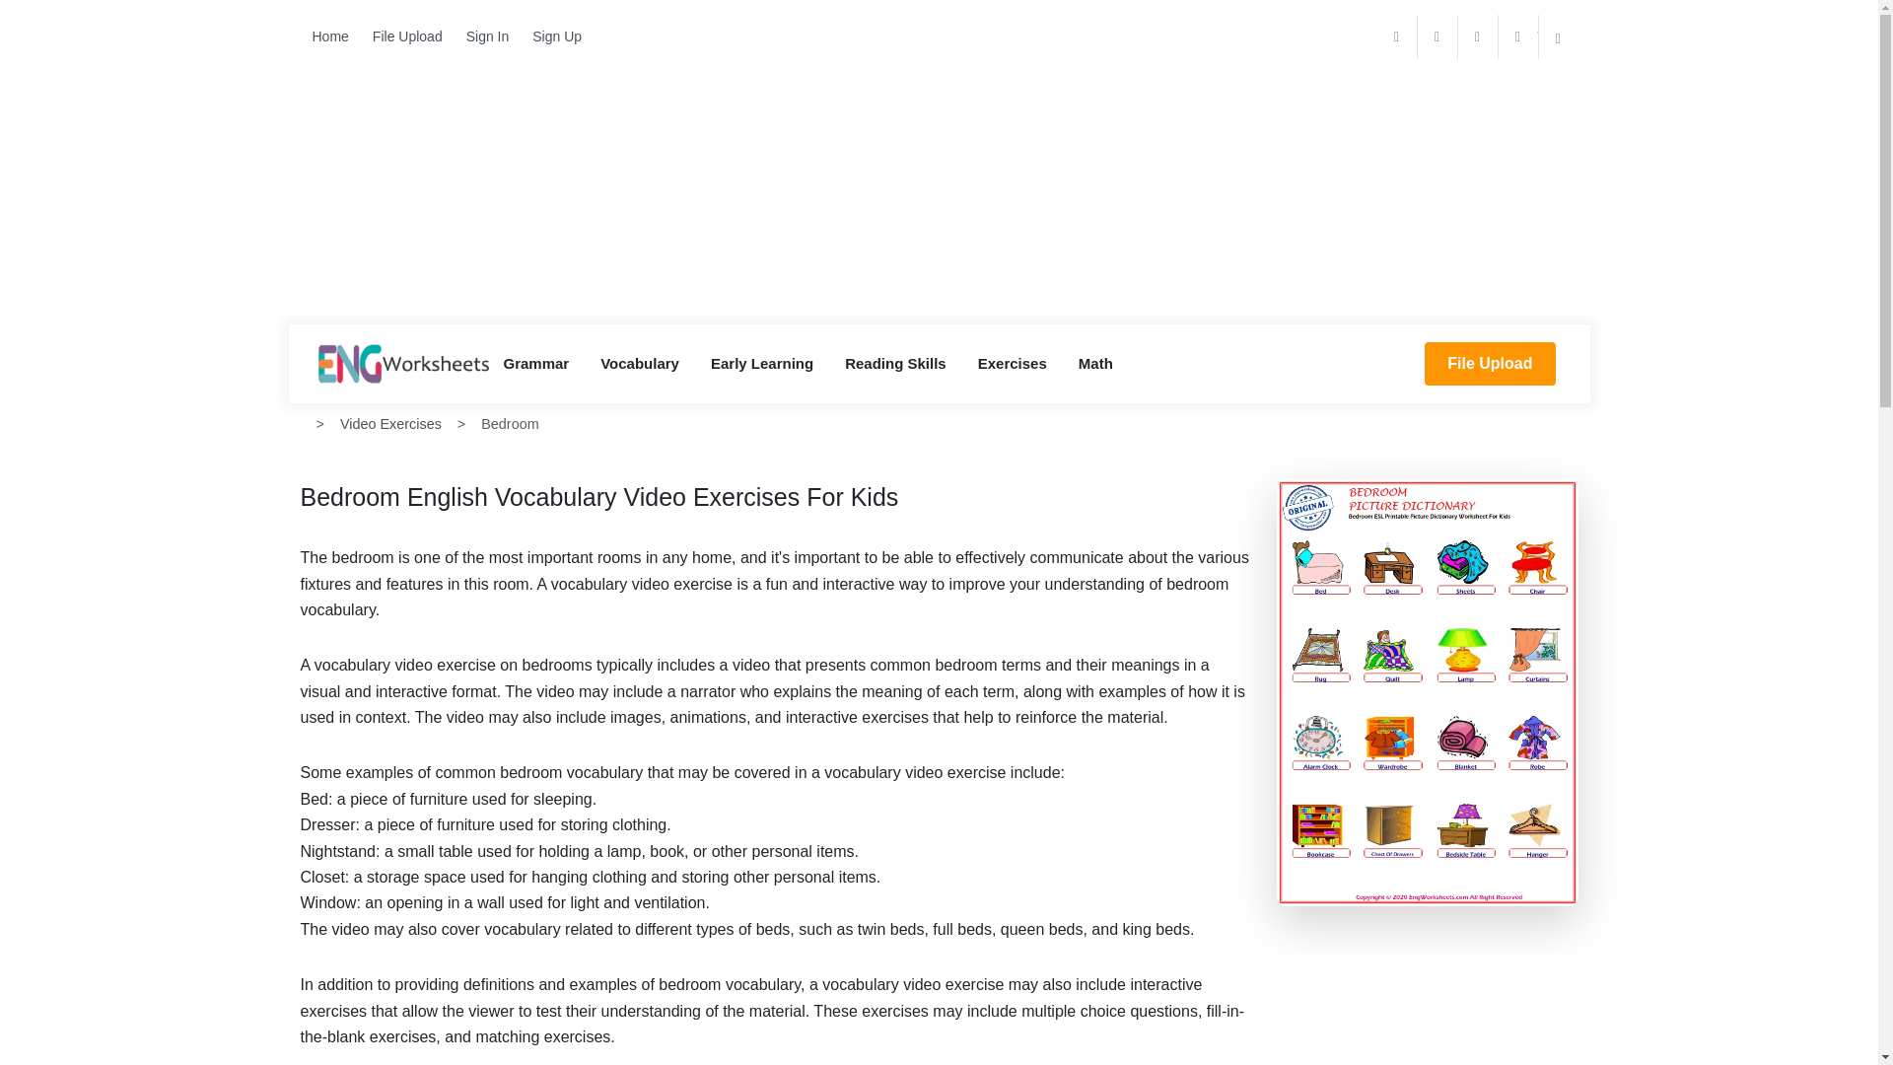 The height and width of the screenshot is (1065, 1893). I want to click on Home, so click(329, 37).